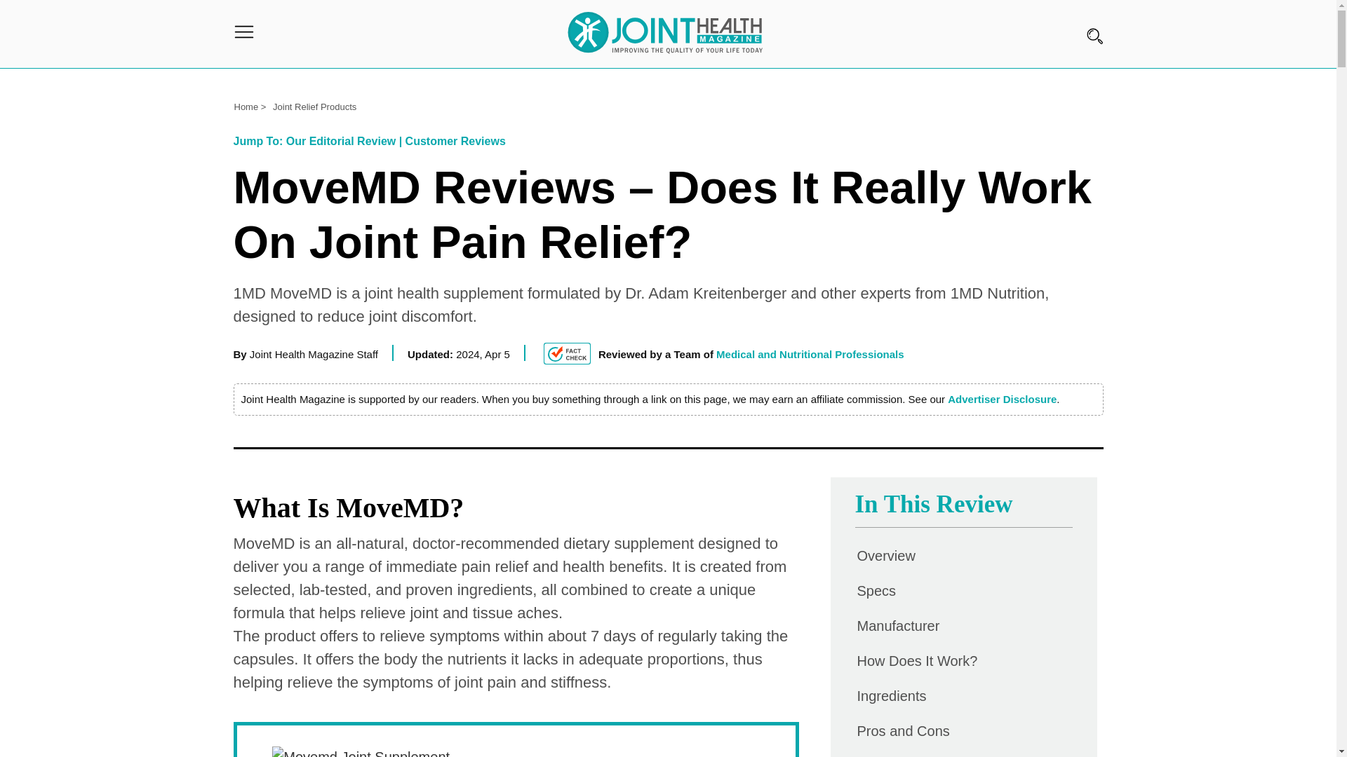 The height and width of the screenshot is (757, 1347). I want to click on How Does It Work?, so click(916, 661).